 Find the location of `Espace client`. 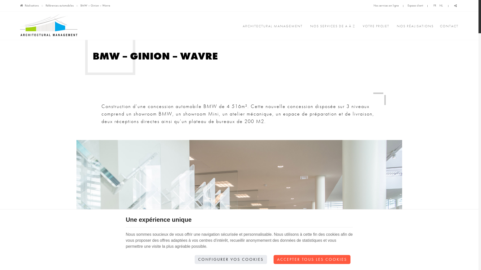

Espace client is located at coordinates (415, 5).